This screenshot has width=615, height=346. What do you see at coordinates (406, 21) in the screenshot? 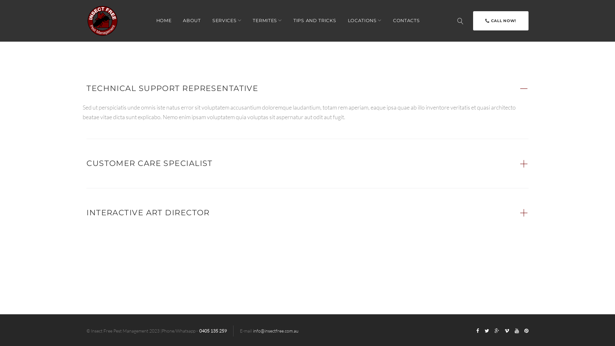
I see `CONTACTS` at bounding box center [406, 21].